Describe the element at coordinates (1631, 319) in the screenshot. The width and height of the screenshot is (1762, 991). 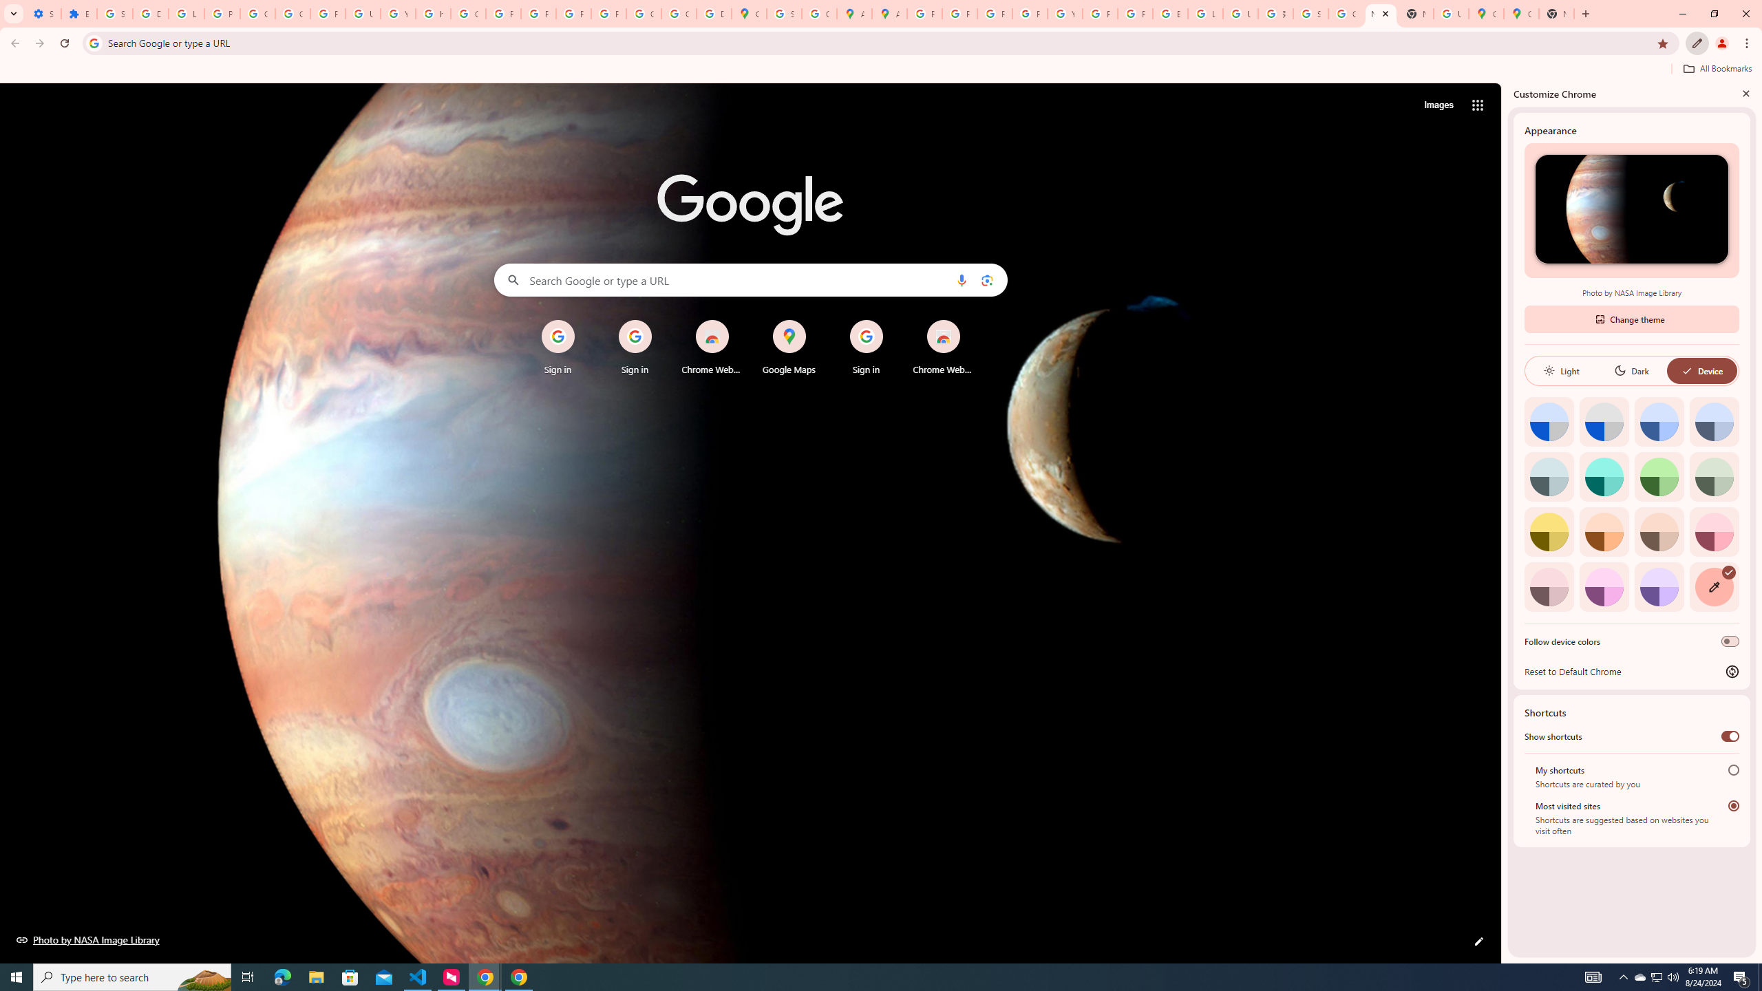
I see `Change theme` at that location.